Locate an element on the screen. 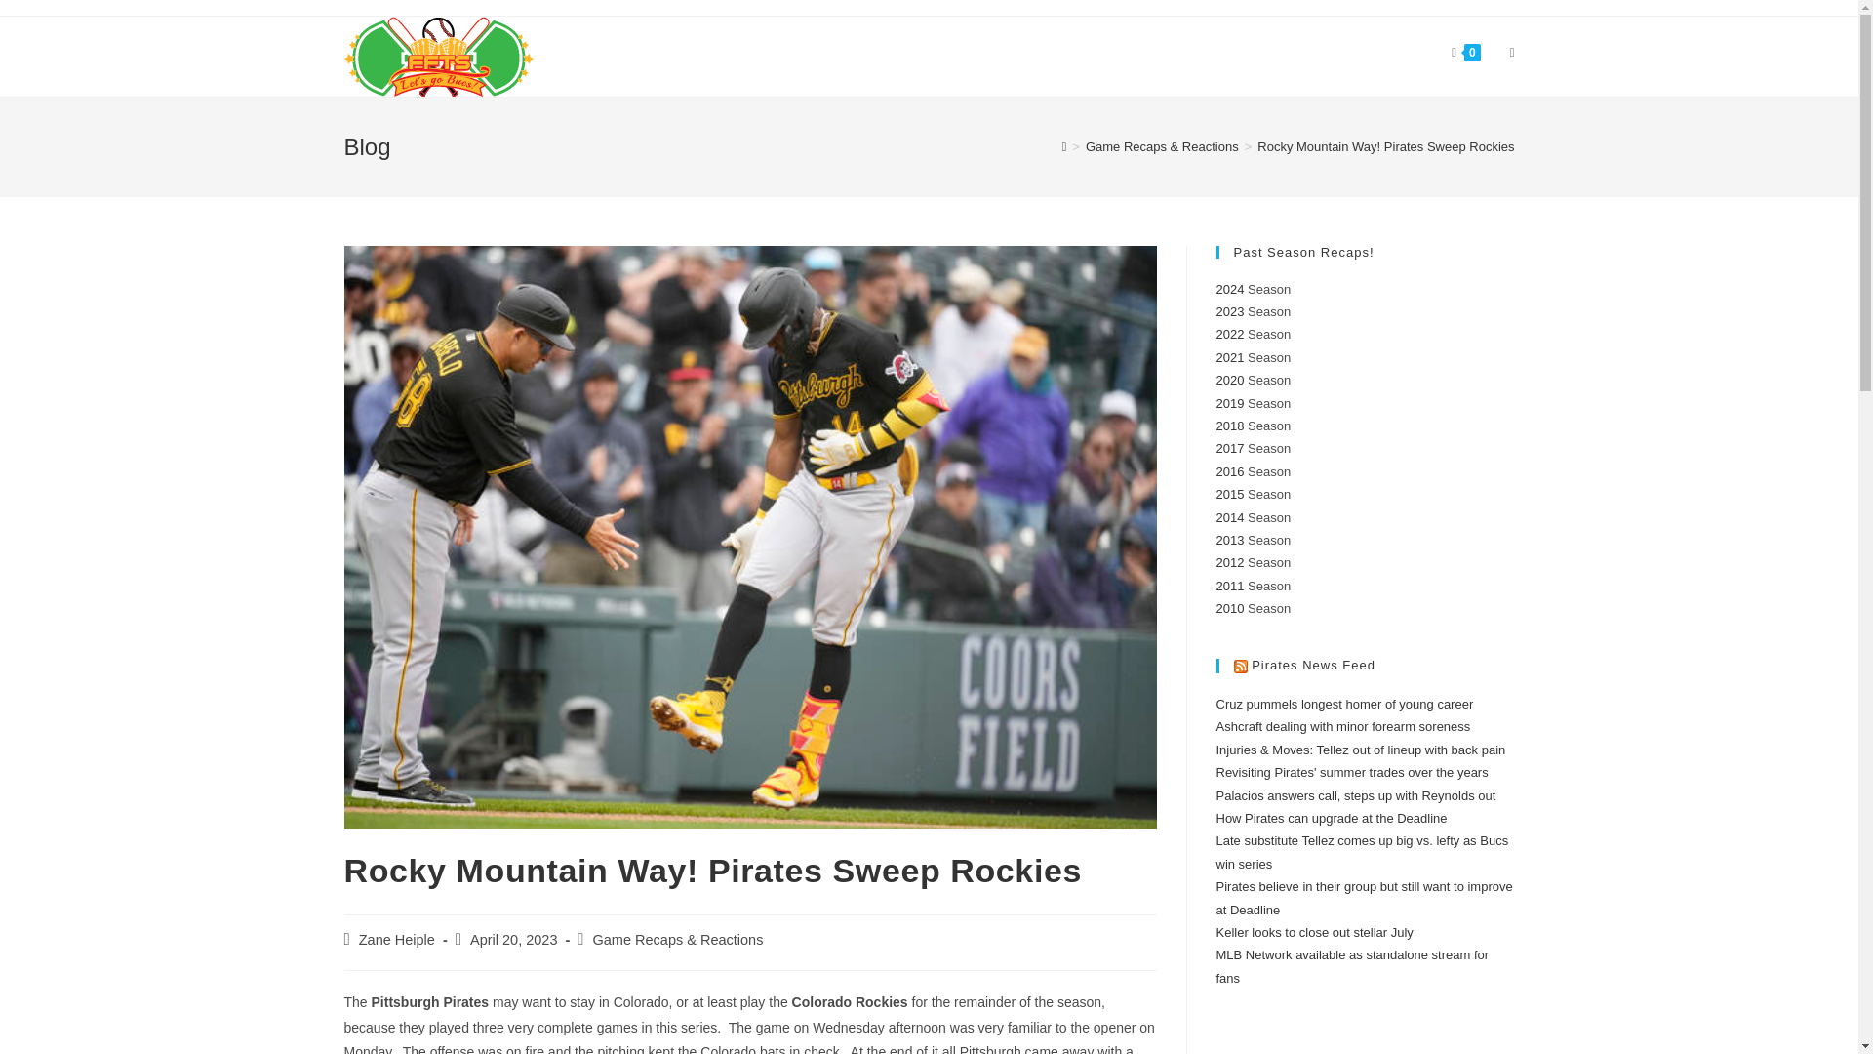 The height and width of the screenshot is (1054, 1873). Posts by Zane Heiple is located at coordinates (396, 939).